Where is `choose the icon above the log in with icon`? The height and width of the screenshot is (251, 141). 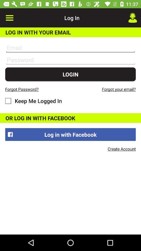
choose the icon above the log in with icon is located at coordinates (133, 18).